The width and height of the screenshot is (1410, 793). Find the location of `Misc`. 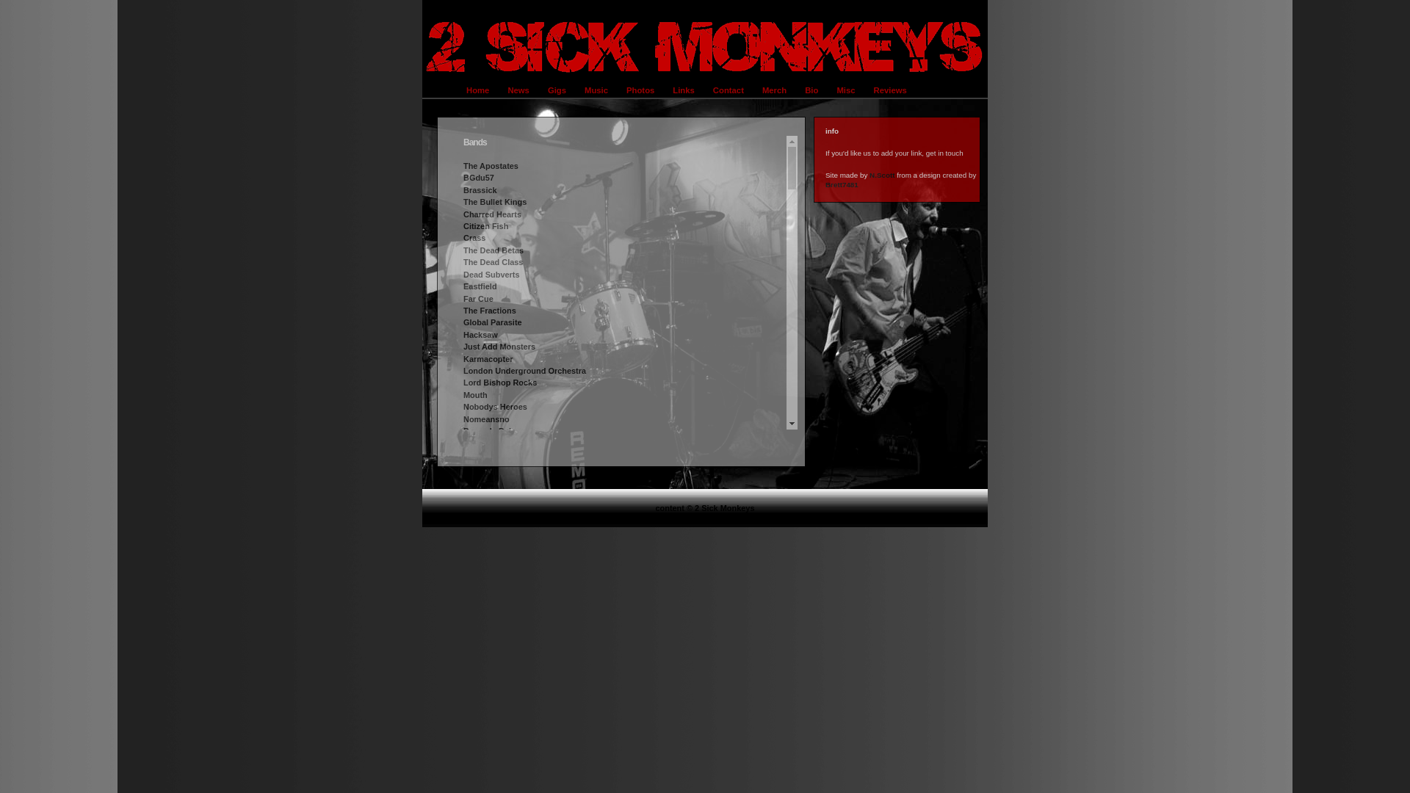

Misc is located at coordinates (847, 90).